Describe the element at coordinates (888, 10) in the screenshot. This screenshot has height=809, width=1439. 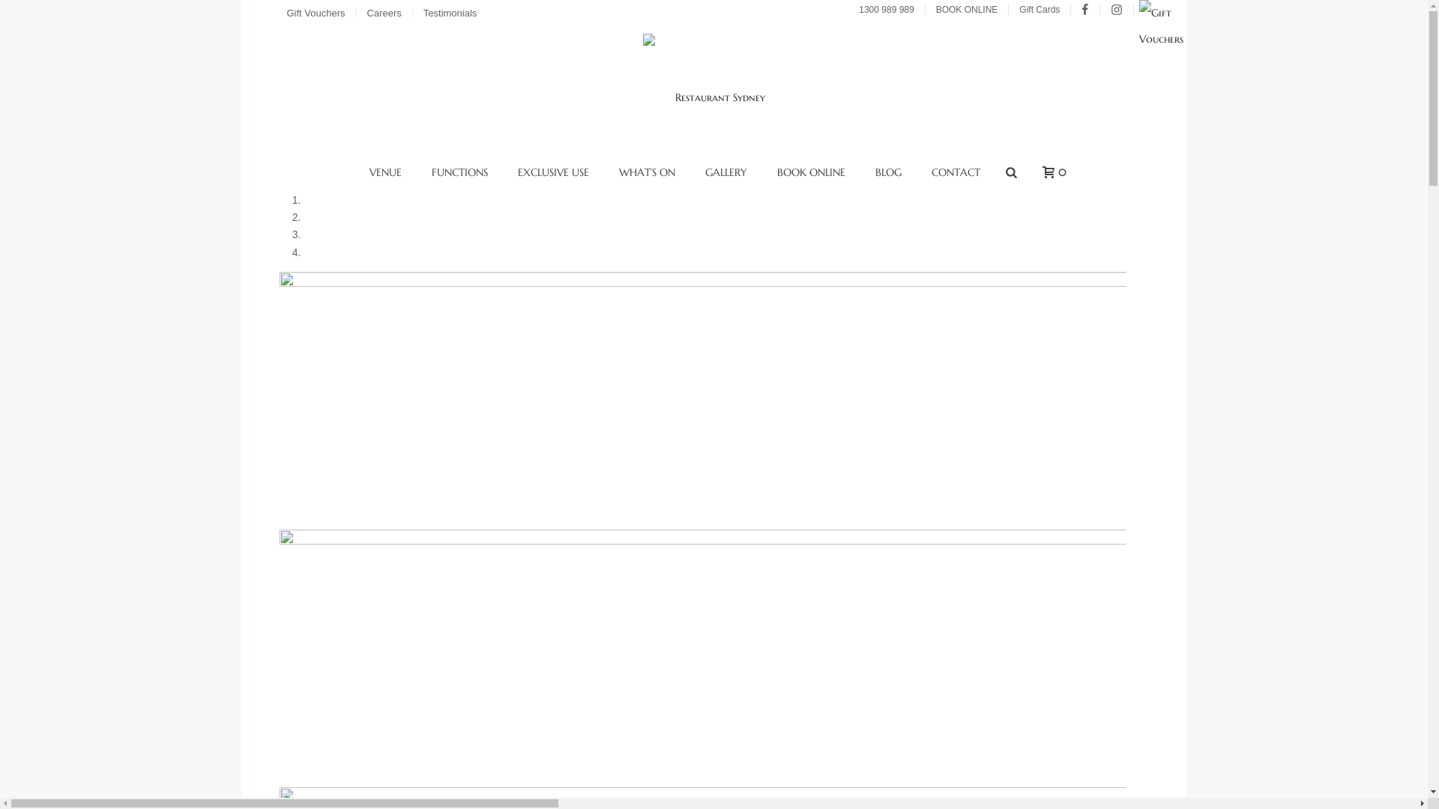
I see `1300 989 989` at that location.